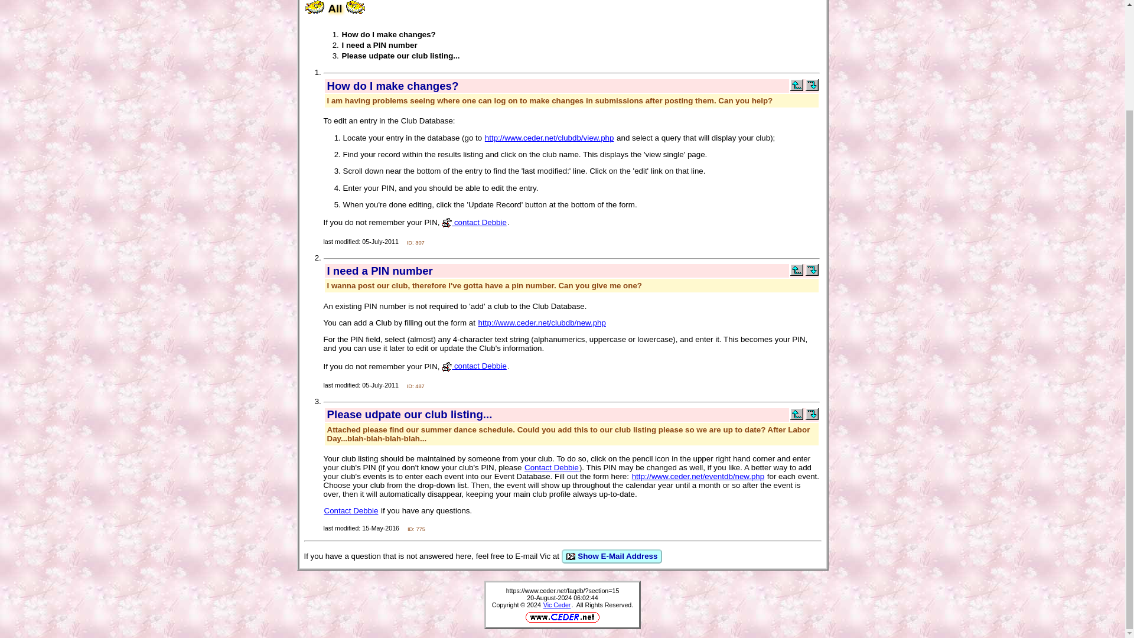 The height and width of the screenshot is (638, 1134). I want to click on Contact Debbie, so click(350, 510).